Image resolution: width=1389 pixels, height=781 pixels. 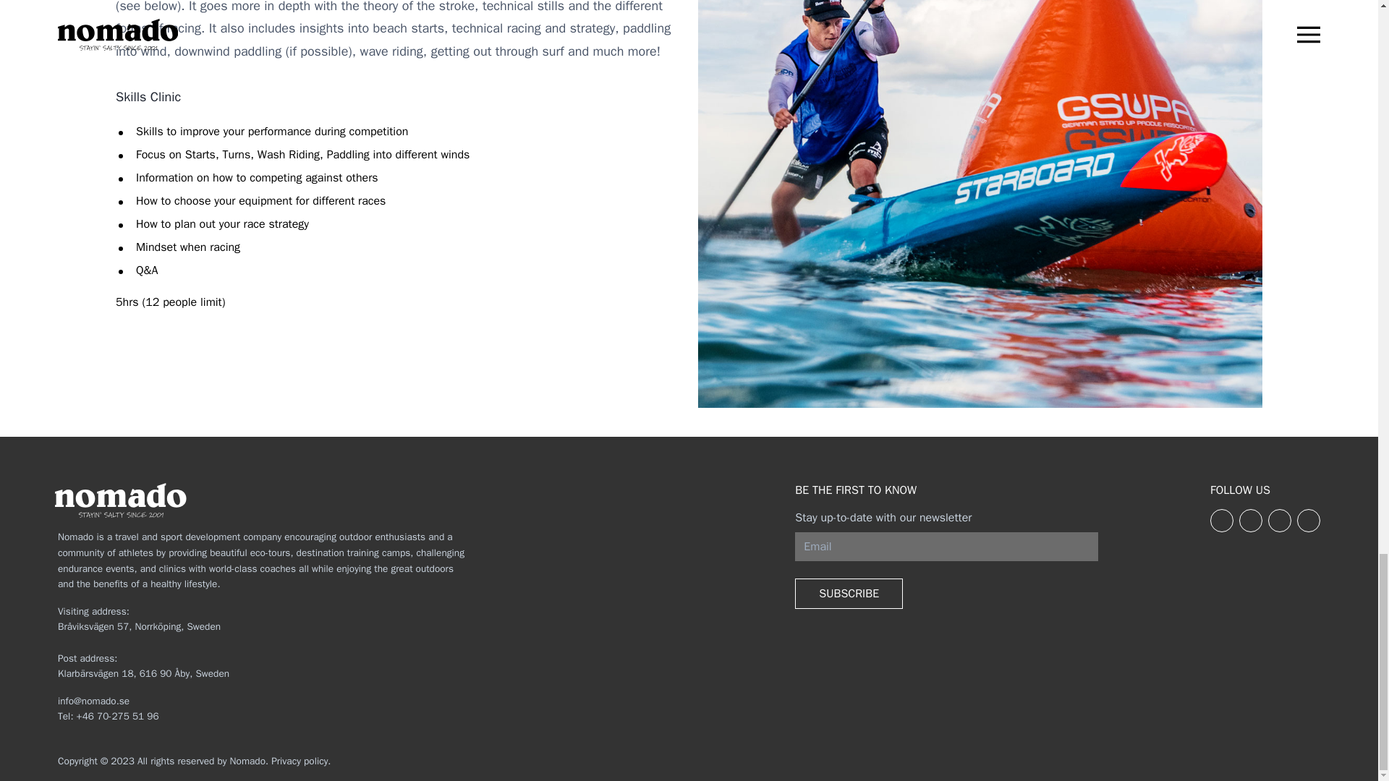 What do you see at coordinates (1309, 521) in the screenshot?
I see `LinkedIn` at bounding box center [1309, 521].